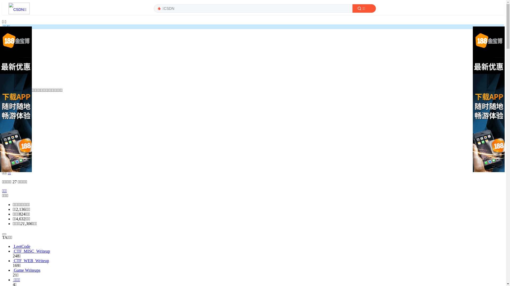 The width and height of the screenshot is (510, 286). I want to click on CTF_MISC_Writeup, so click(258, 251).